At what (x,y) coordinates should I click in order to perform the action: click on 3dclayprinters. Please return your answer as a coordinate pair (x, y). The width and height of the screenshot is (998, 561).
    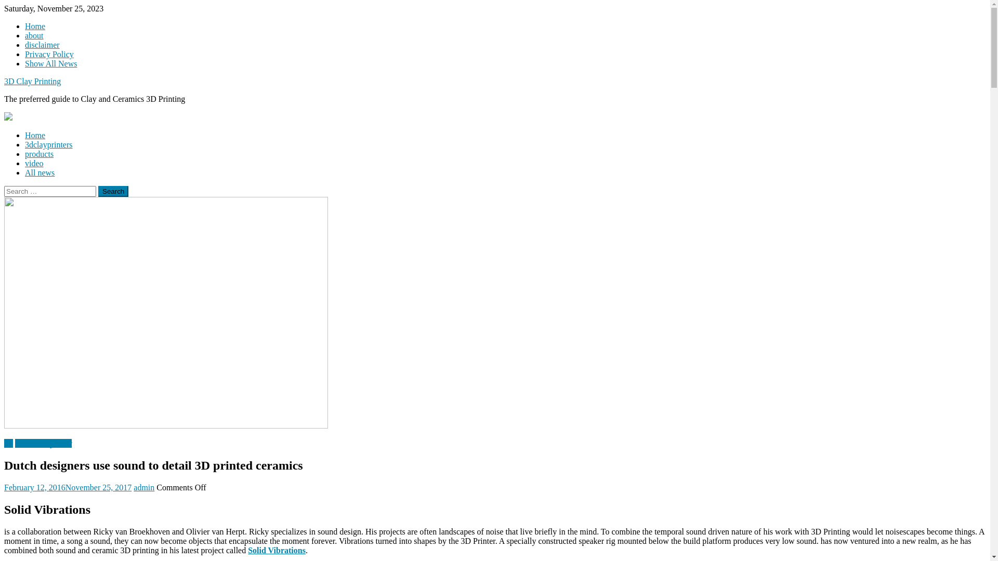
    Looking at the image, I should click on (49, 144).